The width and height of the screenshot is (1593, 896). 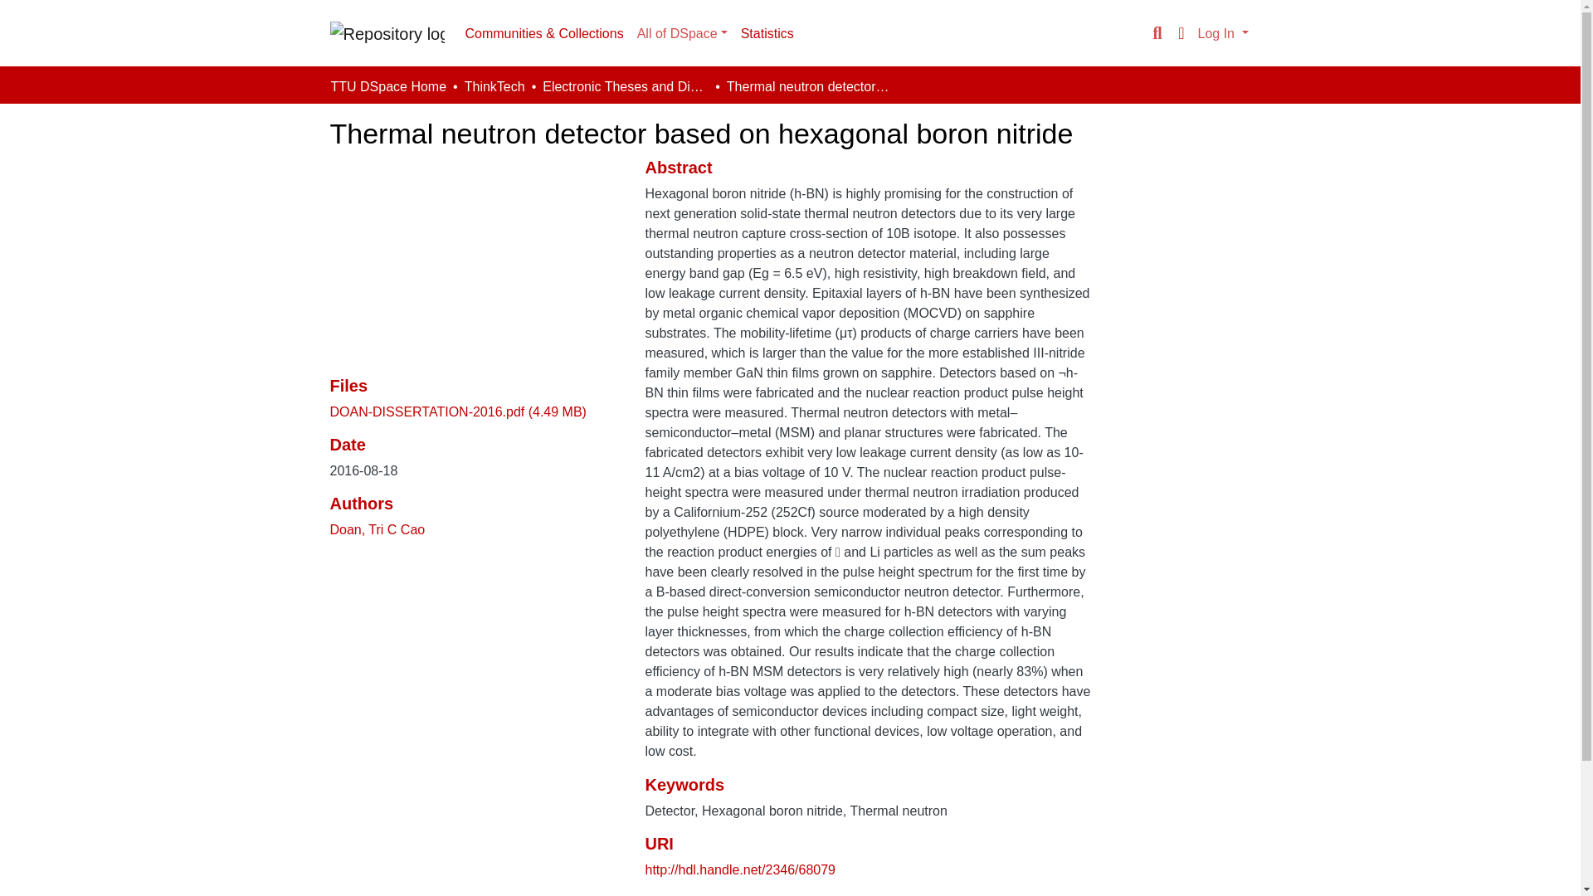 What do you see at coordinates (1157, 33) in the screenshot?
I see `Search` at bounding box center [1157, 33].